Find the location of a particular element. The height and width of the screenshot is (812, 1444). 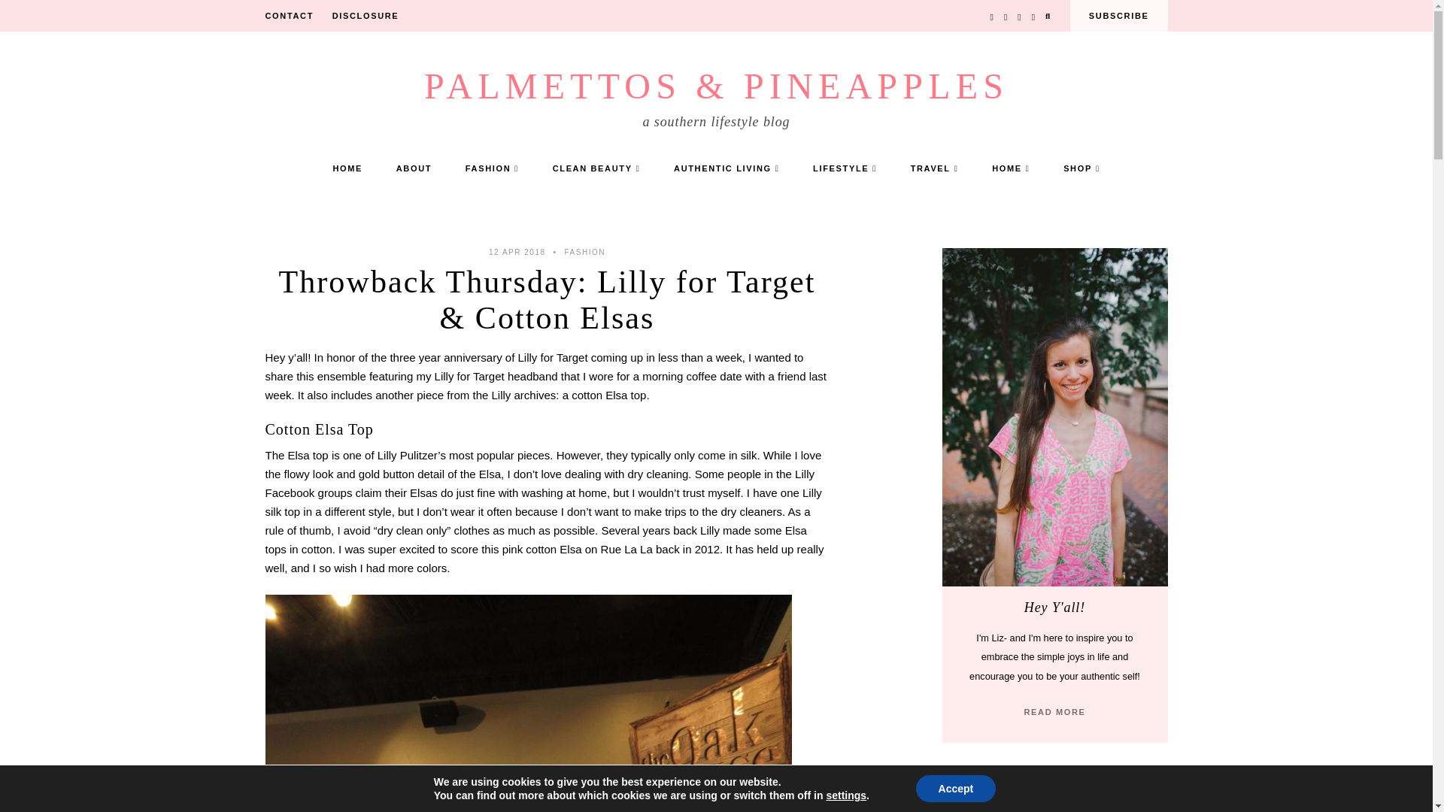

SUBSCRIBE is located at coordinates (1119, 16).